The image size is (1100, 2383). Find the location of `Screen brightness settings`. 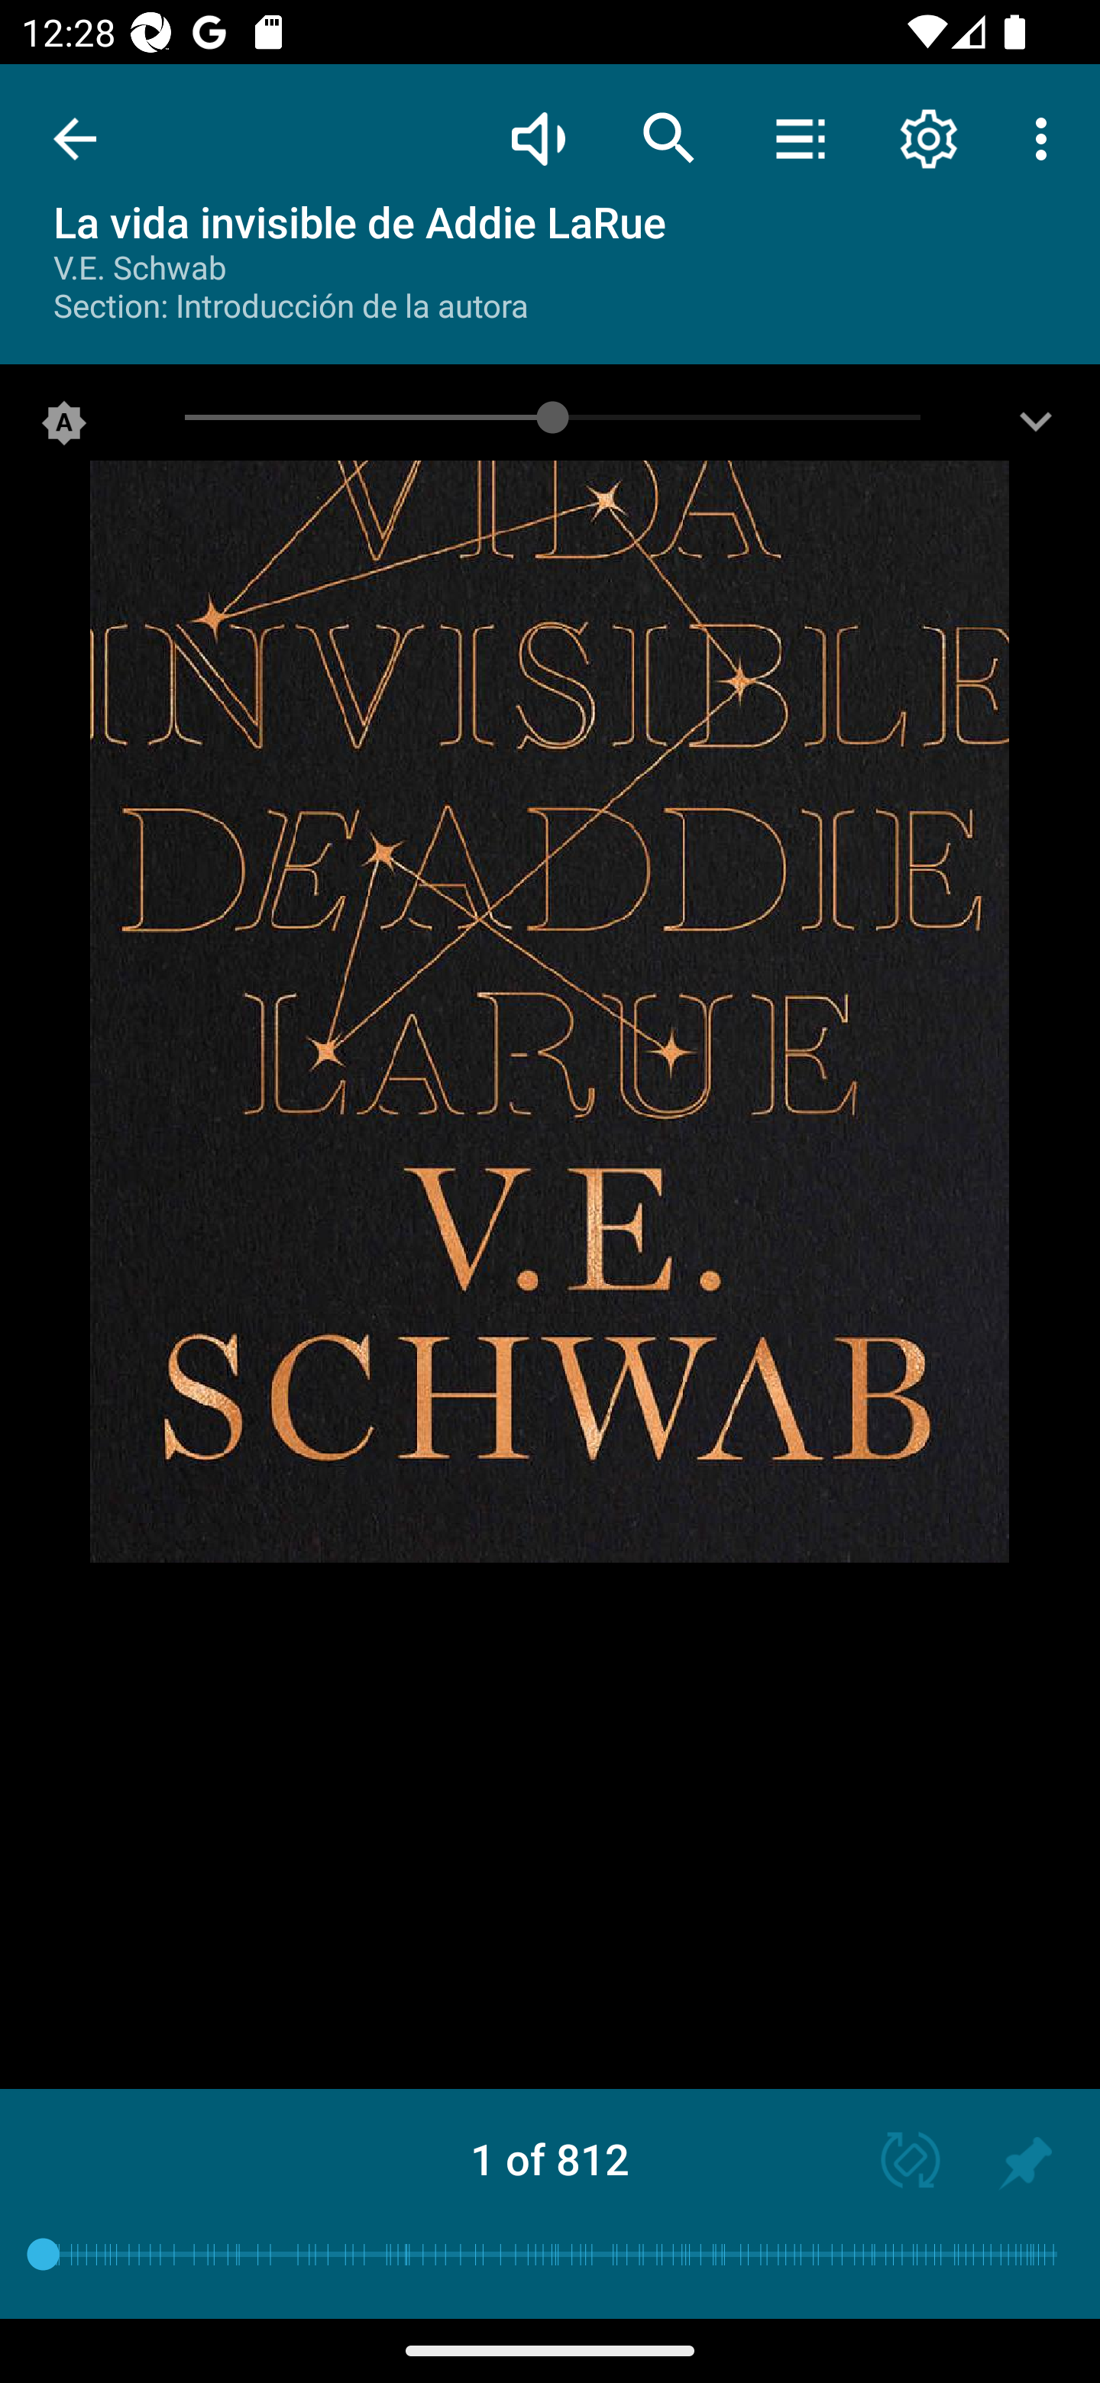

Screen brightness settings is located at coordinates (1036, 428).